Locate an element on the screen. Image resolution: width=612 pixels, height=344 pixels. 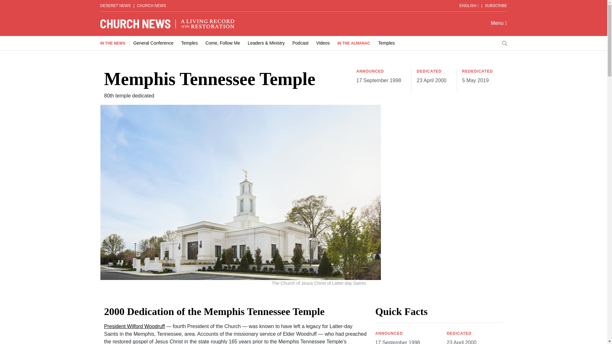
CHURCH NEWS is located at coordinates (151, 5).